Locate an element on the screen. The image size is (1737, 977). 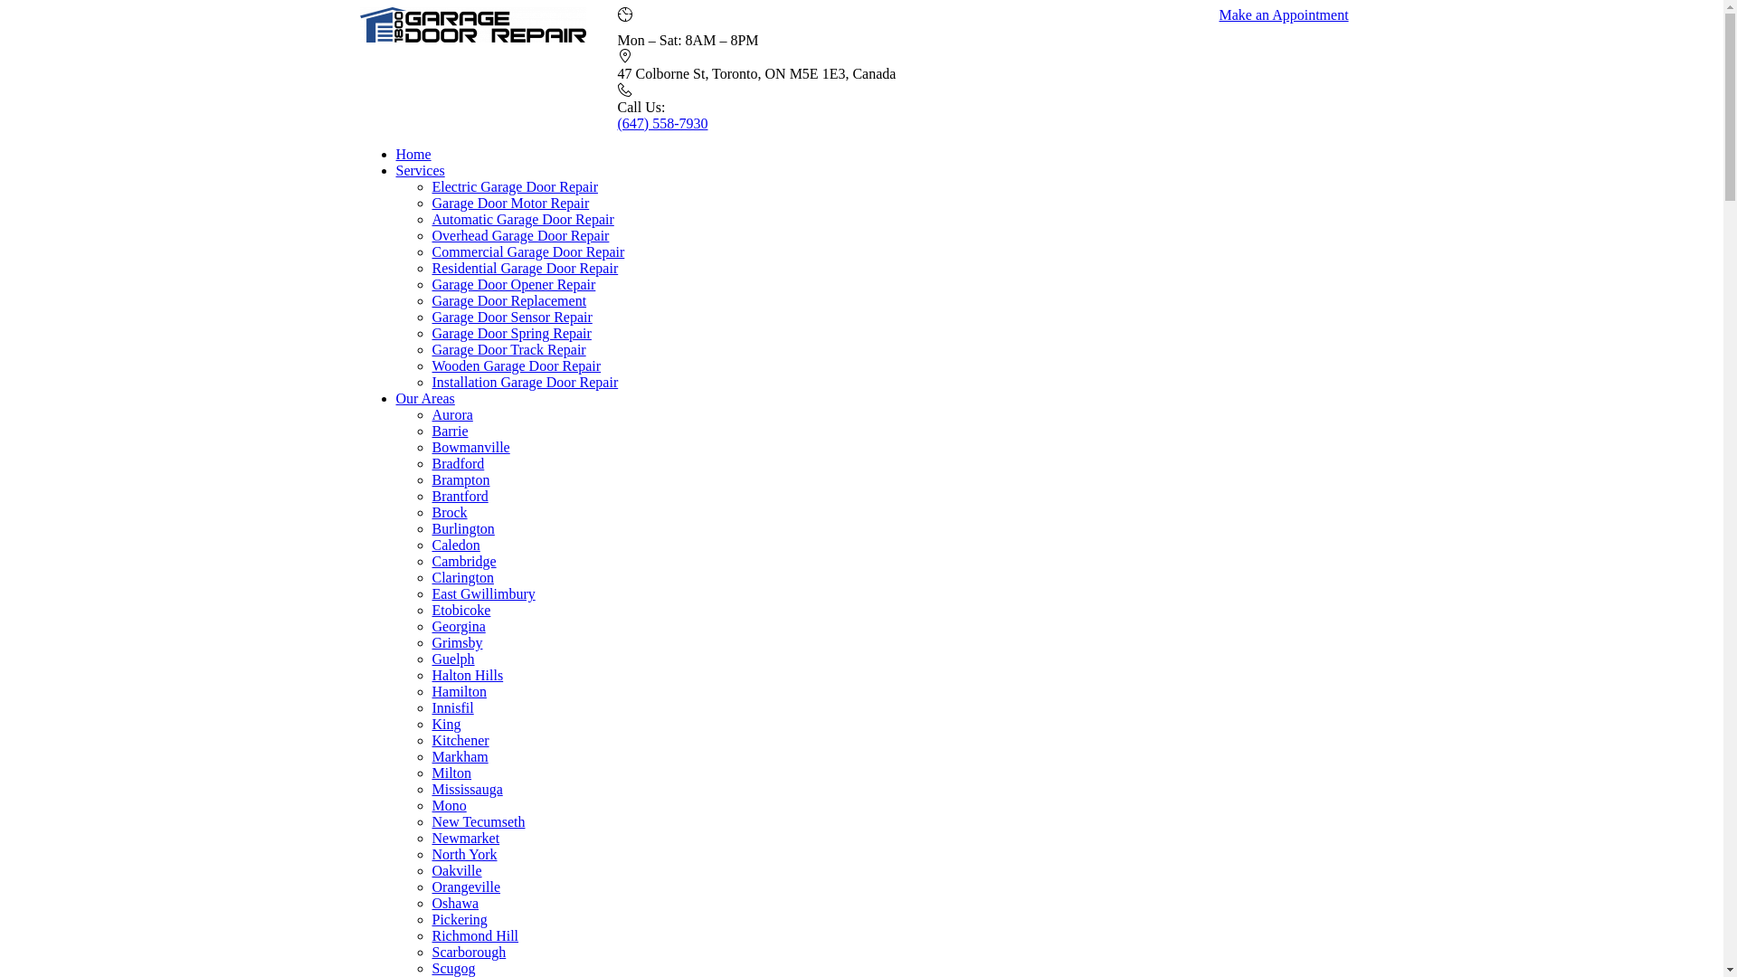
Garage Door Sensor Repair is located at coordinates (512, 317).